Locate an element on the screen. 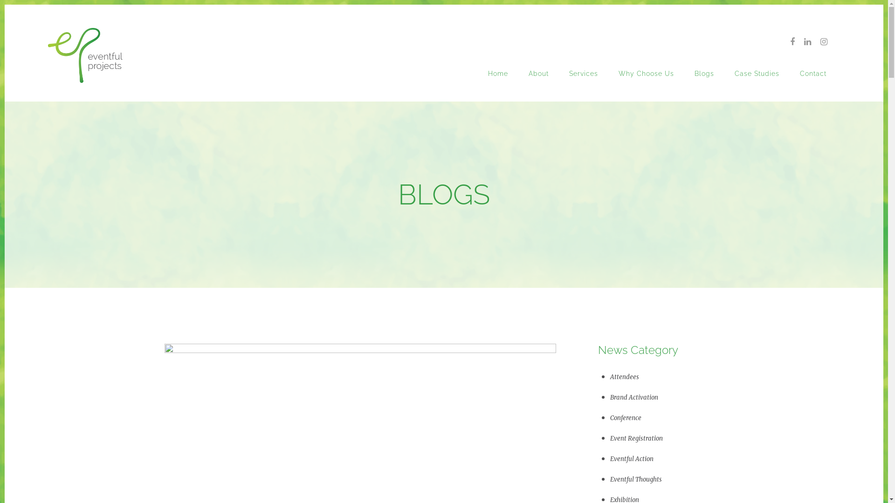  Why Choose Us is located at coordinates (646, 74).